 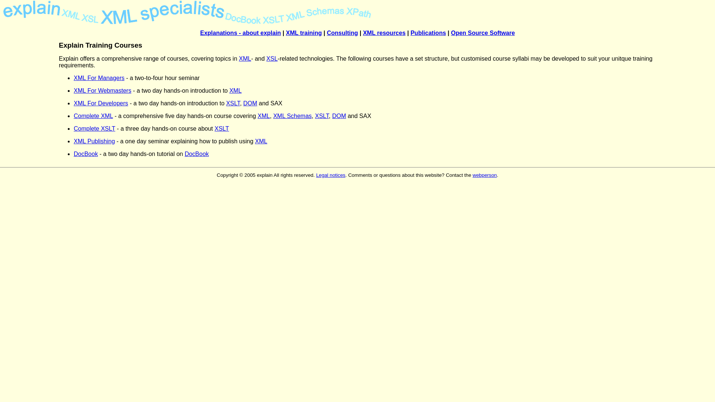 I want to click on Consulting, so click(x=343, y=33).